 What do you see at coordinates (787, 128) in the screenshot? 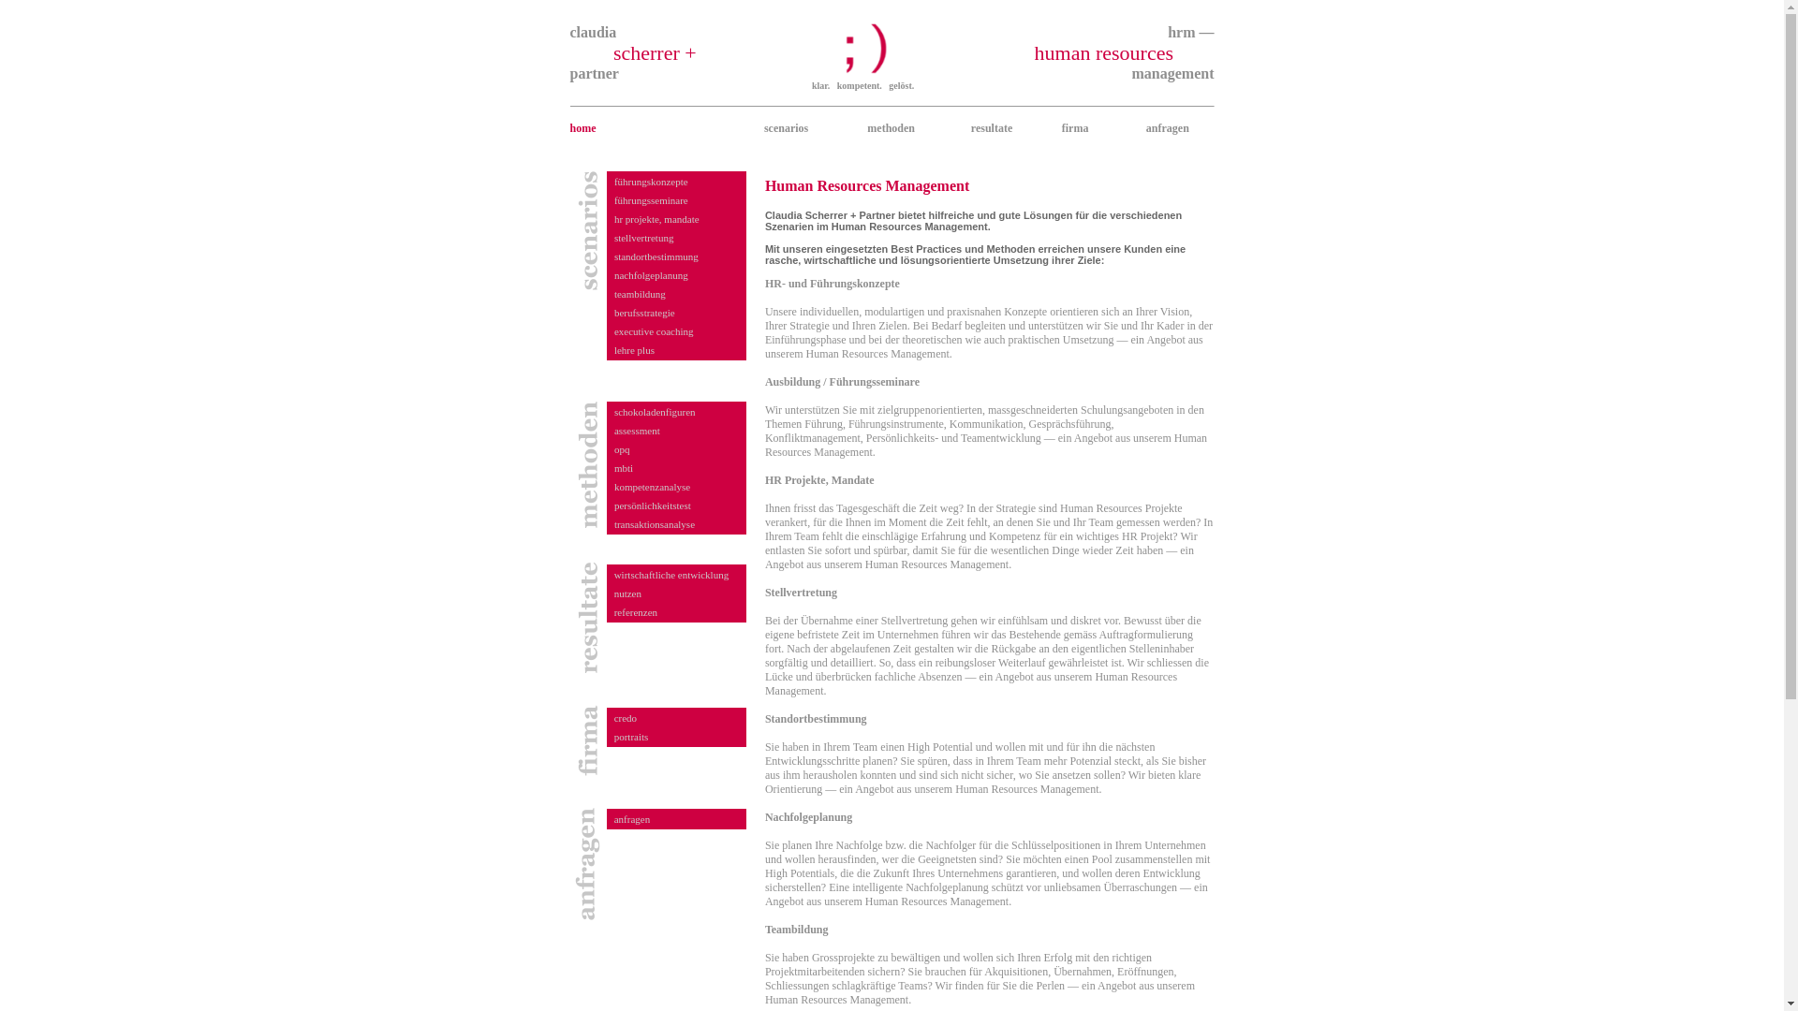
I see `scenarios` at bounding box center [787, 128].